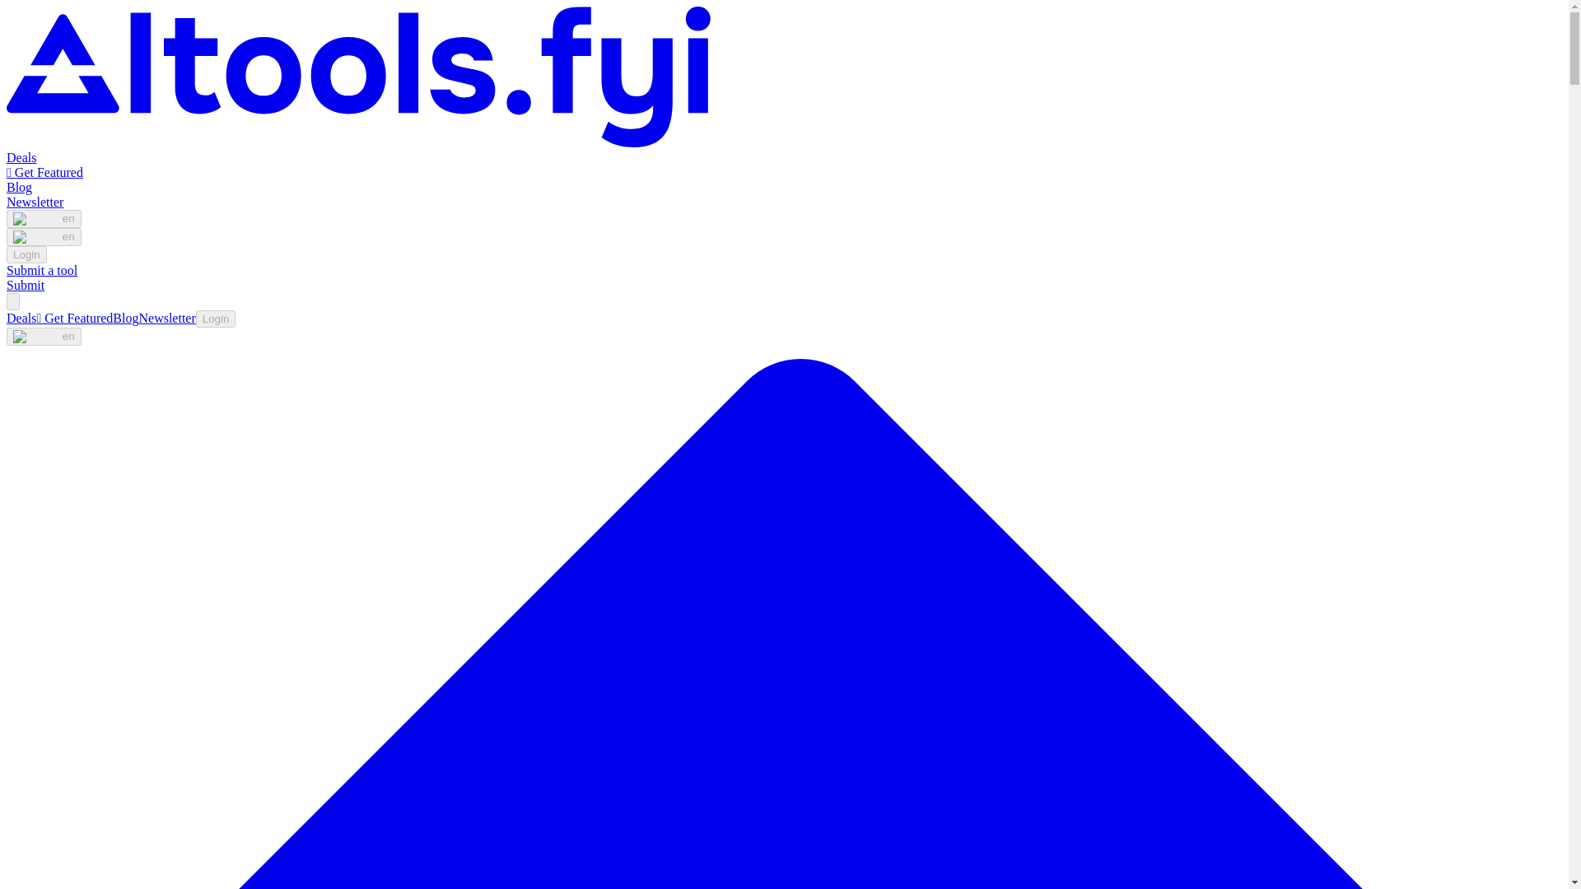 The image size is (1581, 889). Describe the element at coordinates (125, 318) in the screenshot. I see `Blog` at that location.